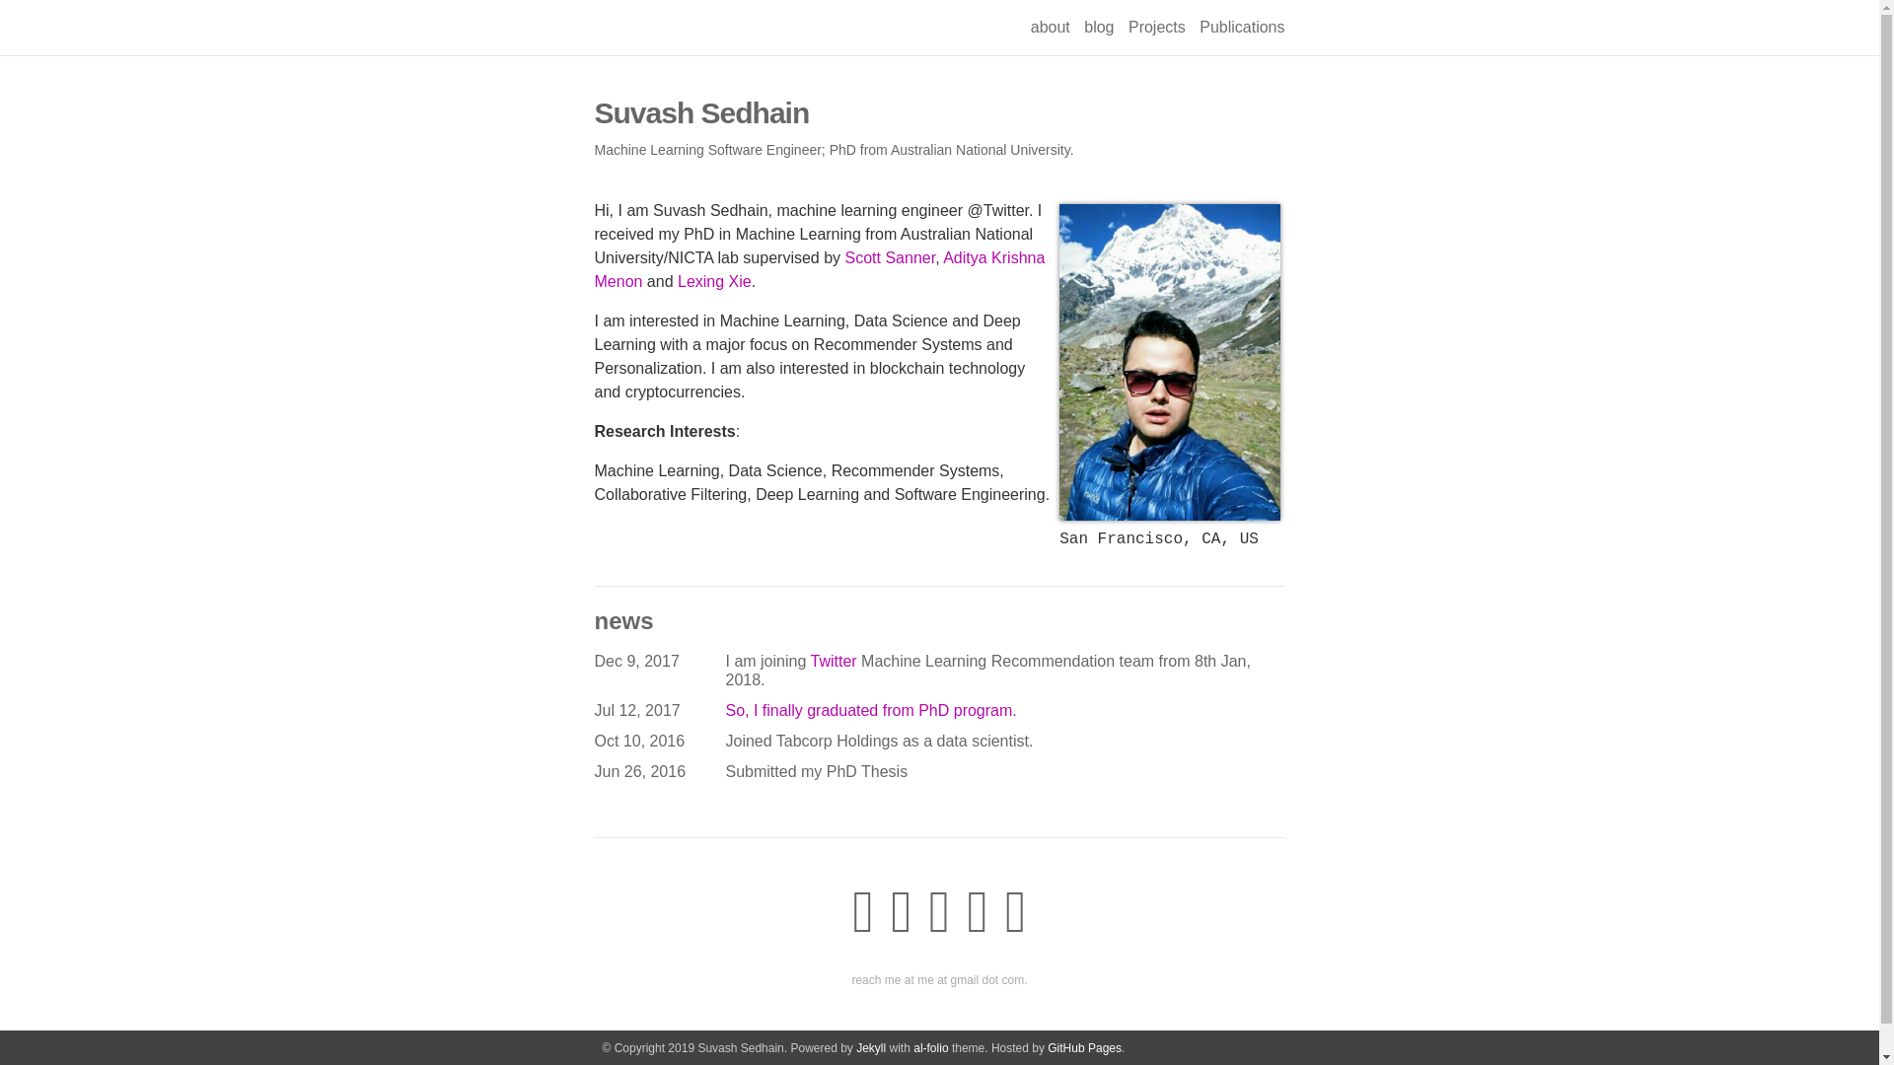 This screenshot has height=1065, width=1894. Describe the element at coordinates (1241, 27) in the screenshot. I see `Publications` at that location.